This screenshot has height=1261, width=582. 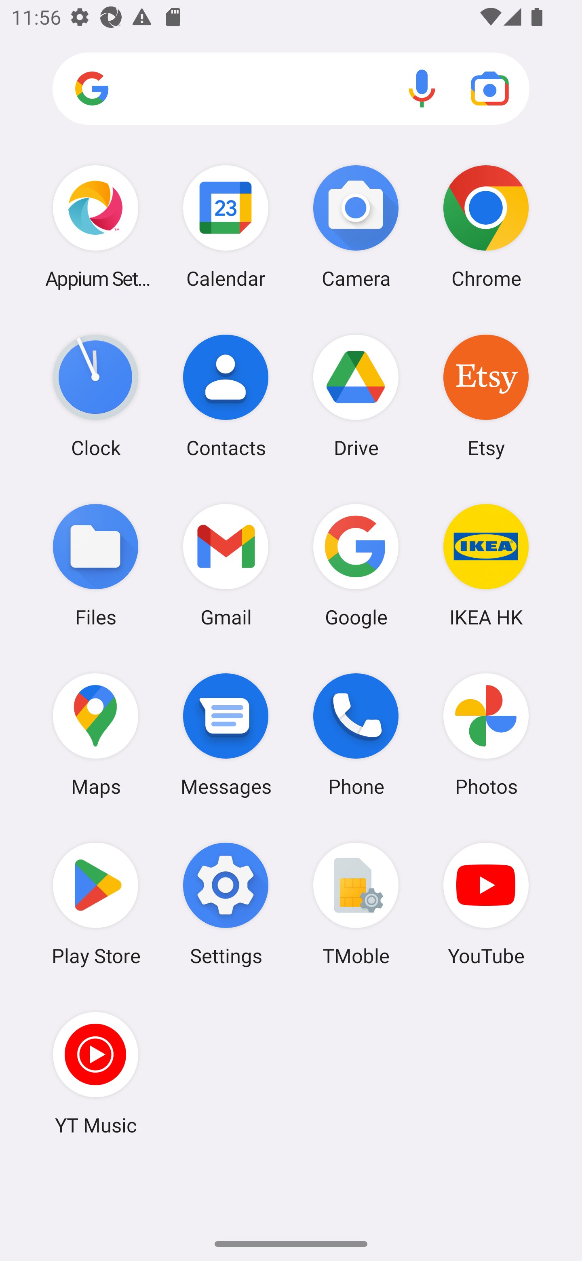 I want to click on TMoble, so click(x=356, y=904).